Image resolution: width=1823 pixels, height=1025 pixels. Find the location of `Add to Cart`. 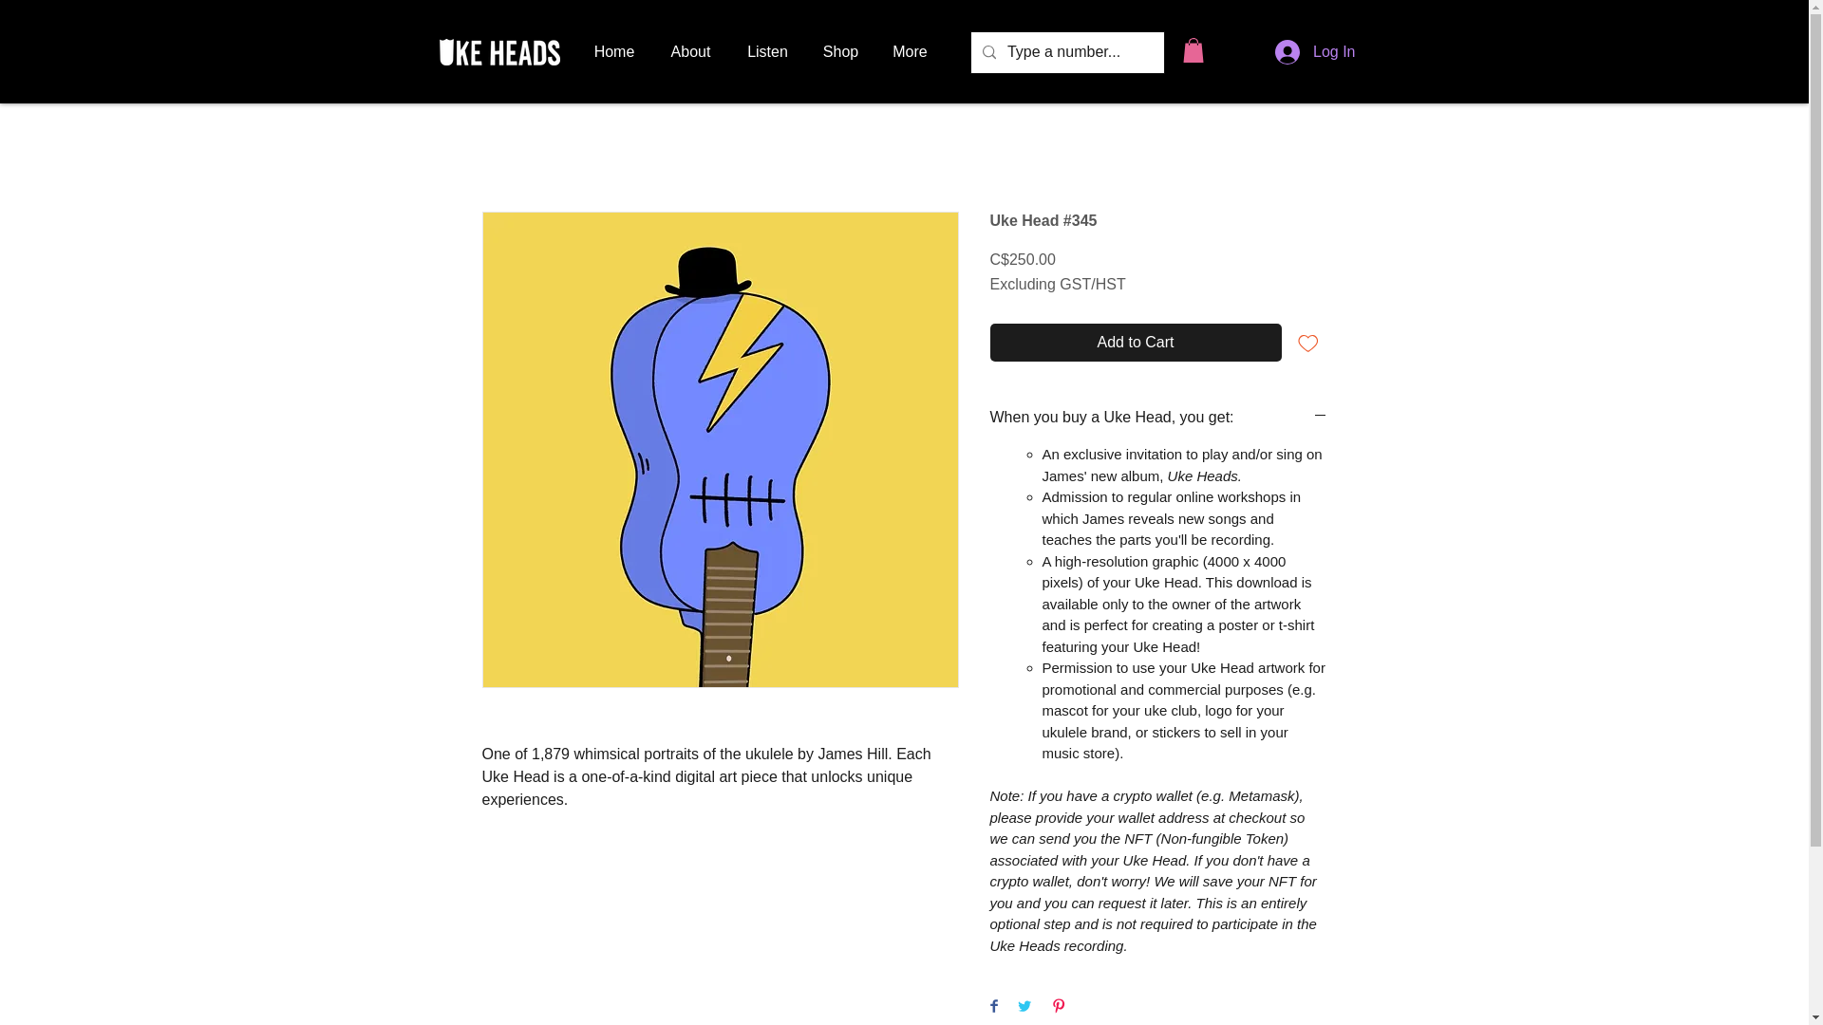

Add to Cart is located at coordinates (1136, 343).